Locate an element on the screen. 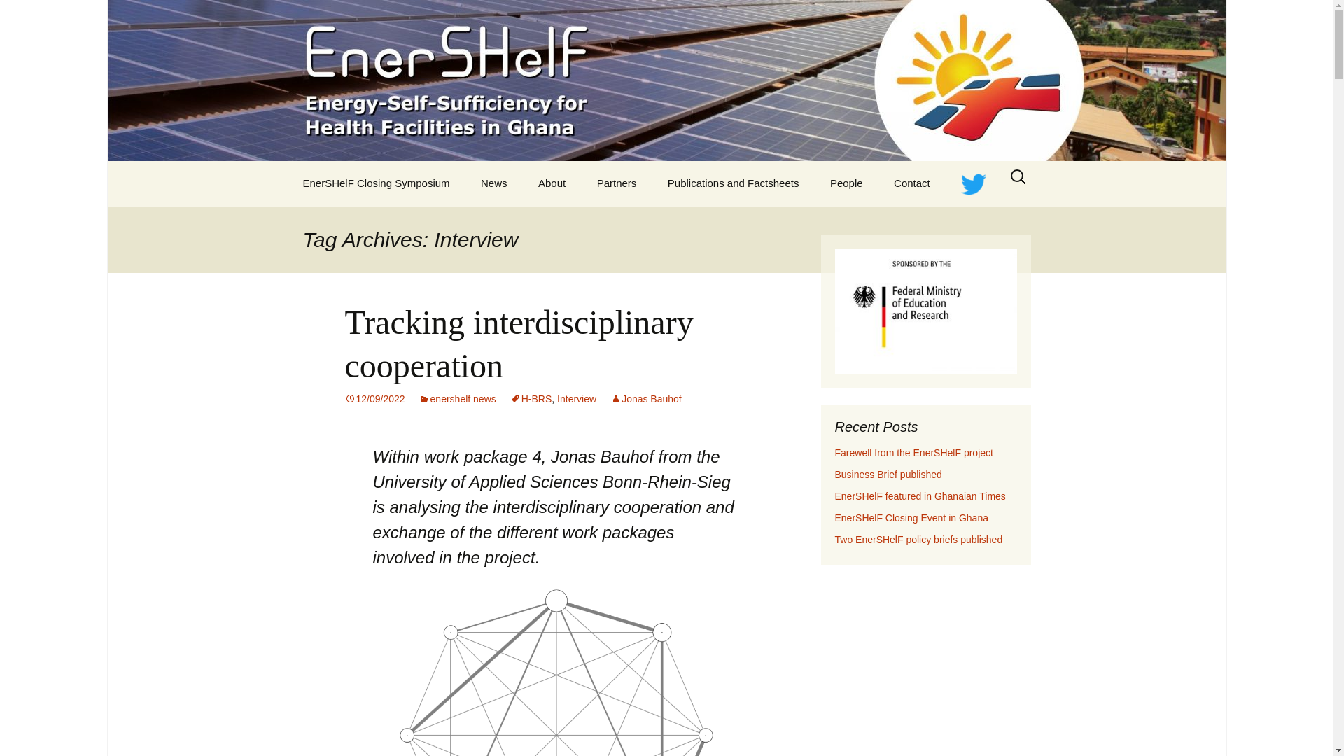 This screenshot has width=1344, height=756. Publications and Factsheets is located at coordinates (733, 183).